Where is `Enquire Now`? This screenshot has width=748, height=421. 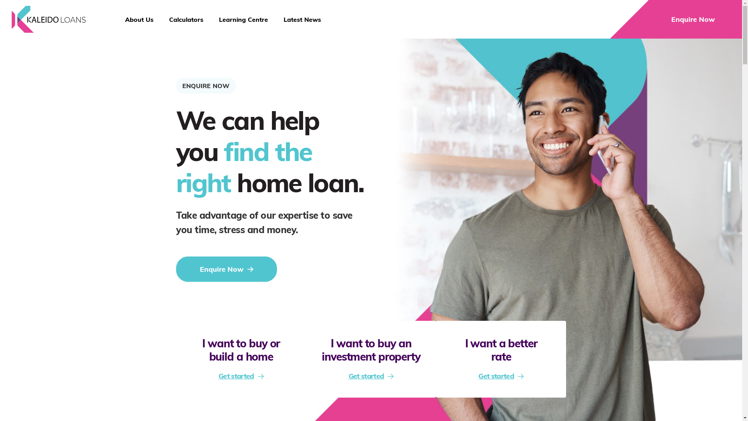
Enquire Now is located at coordinates (693, 19).